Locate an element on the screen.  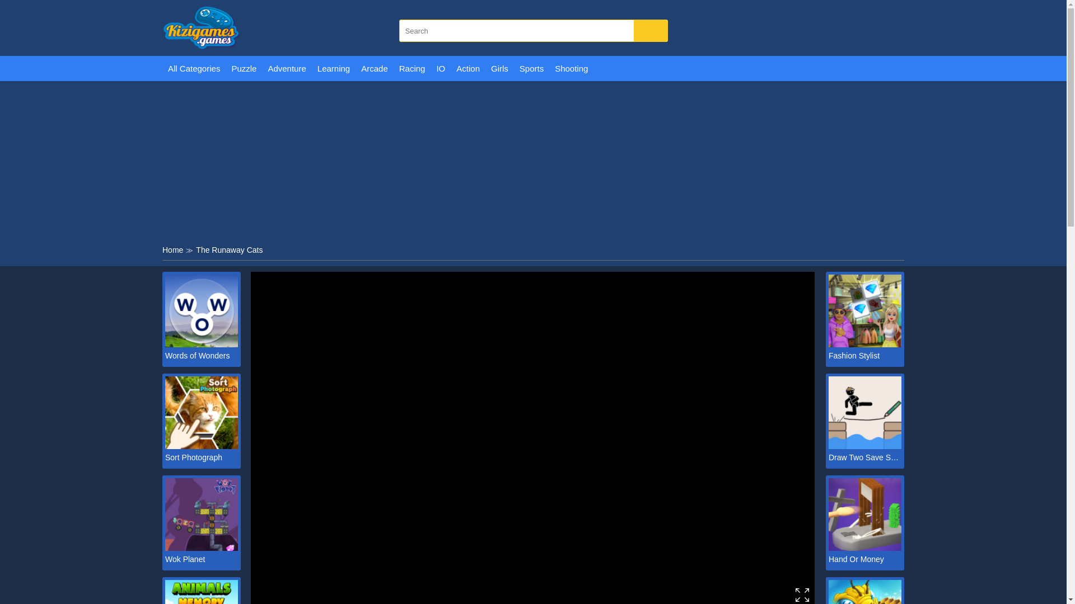
Puzzle is located at coordinates (244, 68).